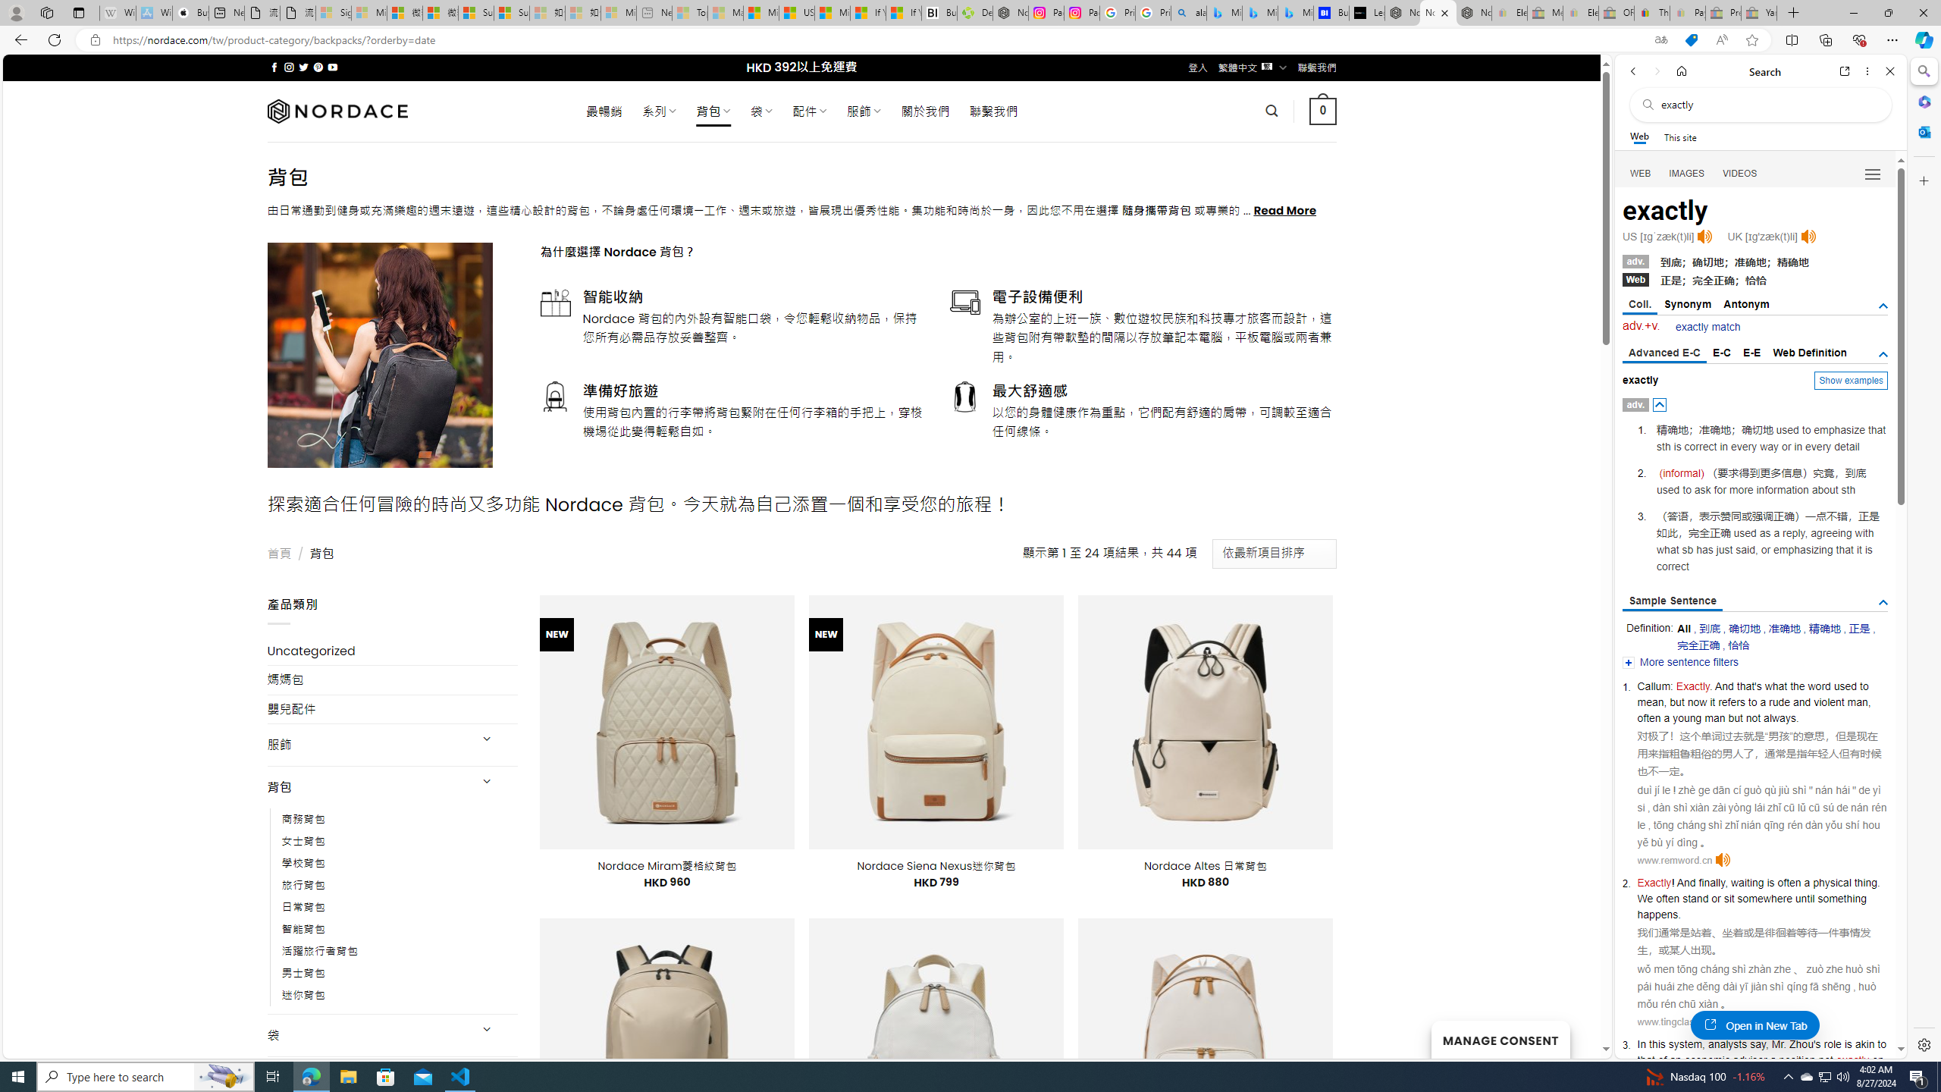  I want to click on word, so click(1818, 686).